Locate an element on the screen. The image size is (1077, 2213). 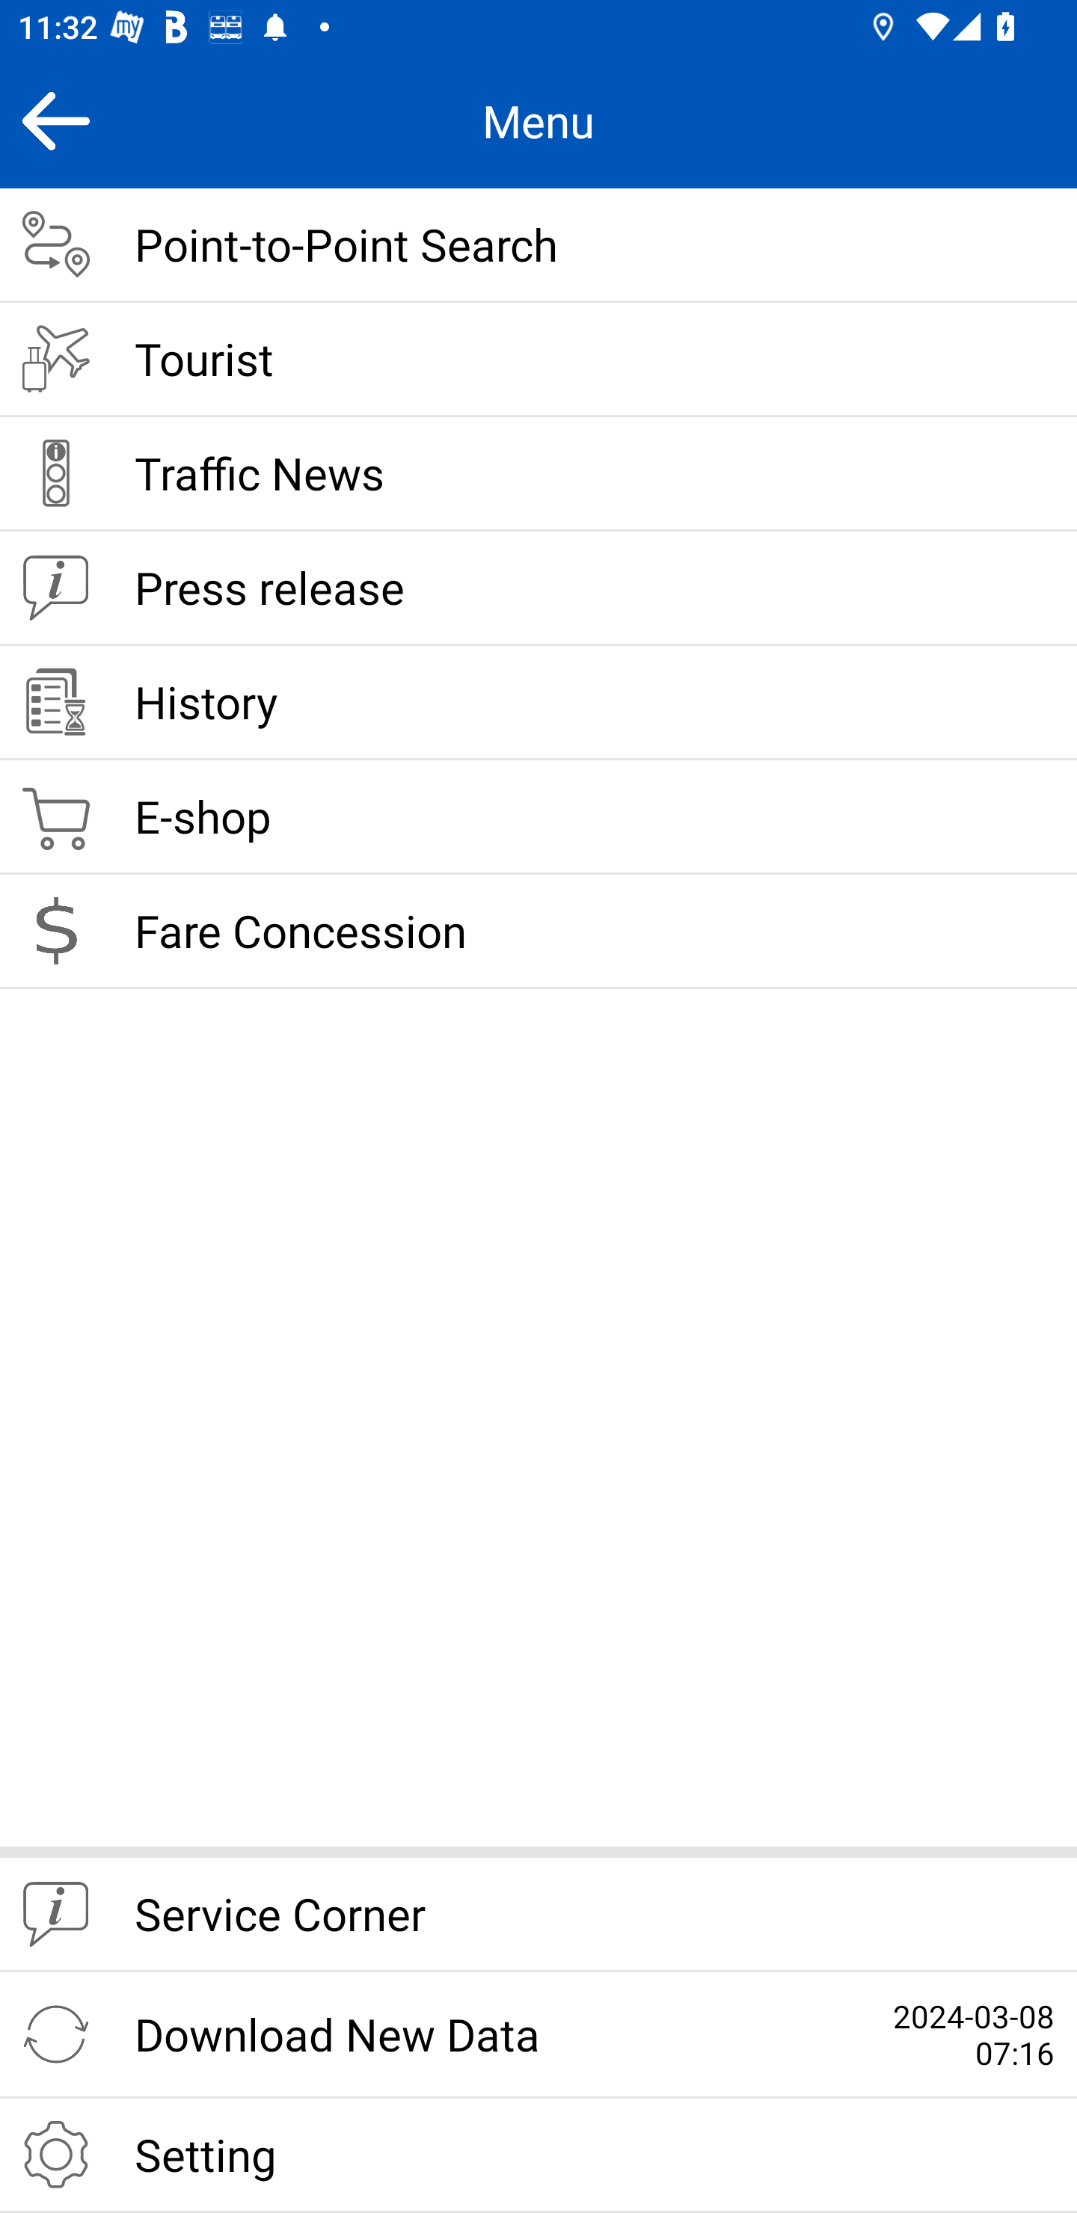
History is located at coordinates (538, 704).